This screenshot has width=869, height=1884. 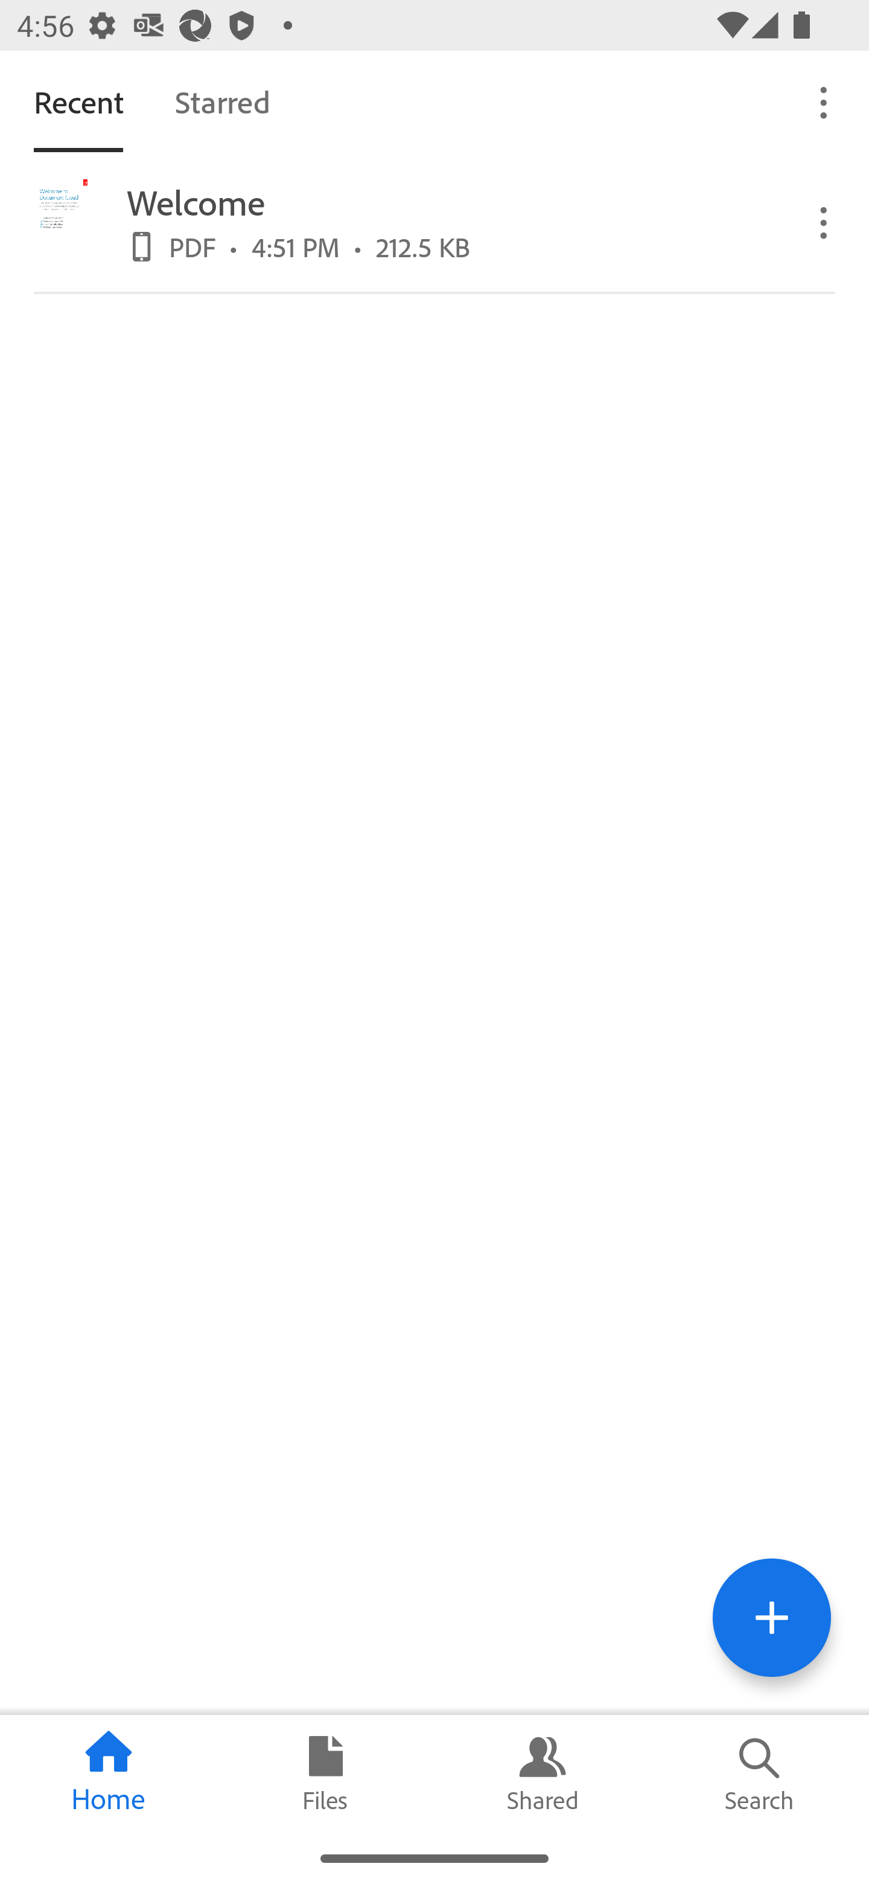 I want to click on Home, so click(x=109, y=1773).